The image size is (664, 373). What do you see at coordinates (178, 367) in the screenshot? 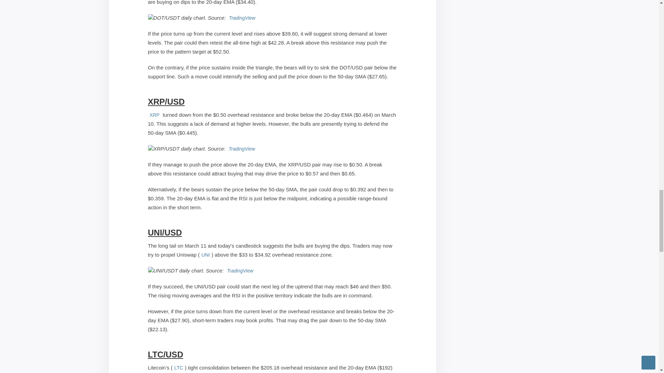
I see `LTC` at bounding box center [178, 367].